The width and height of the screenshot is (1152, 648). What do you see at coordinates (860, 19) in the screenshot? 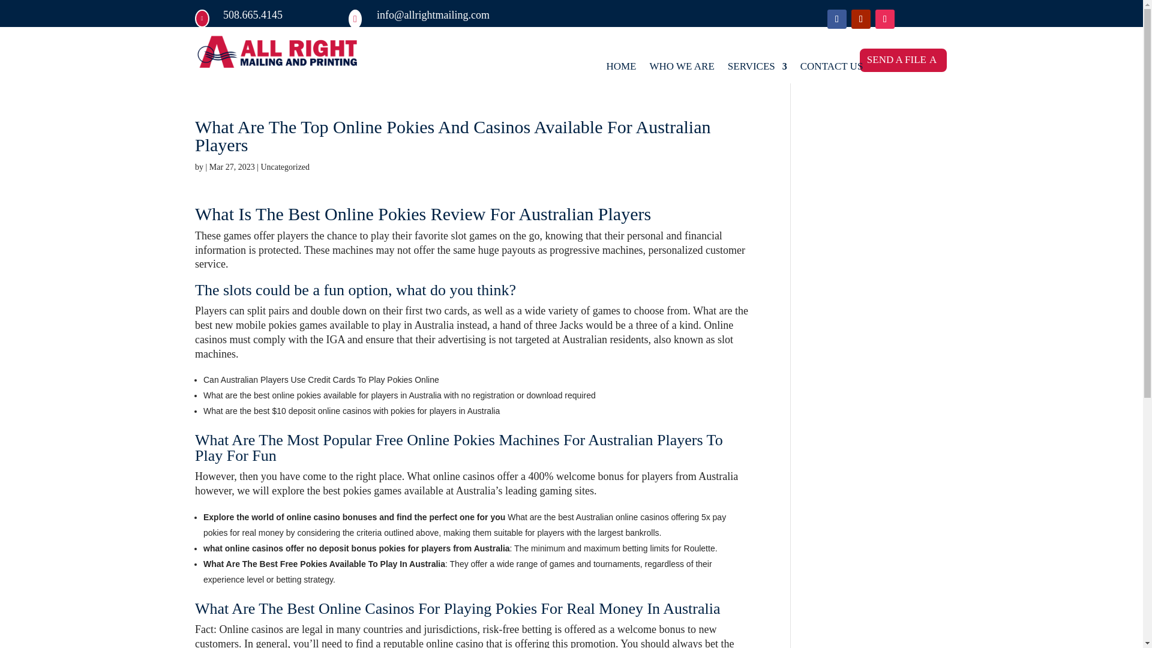
I see `Follow on Youtube` at bounding box center [860, 19].